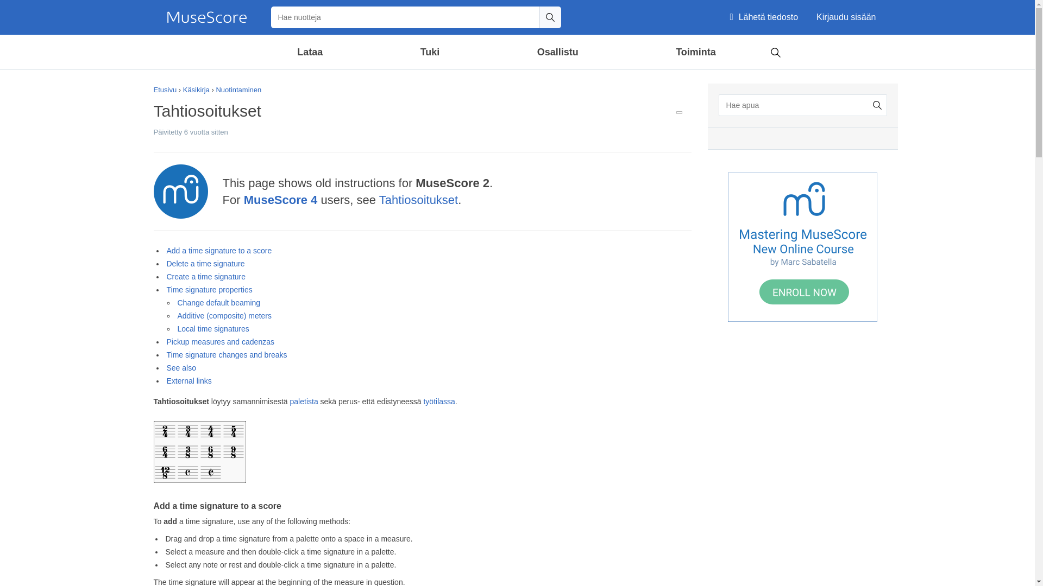 This screenshot has width=1043, height=586. I want to click on Time signature palette, so click(199, 451).